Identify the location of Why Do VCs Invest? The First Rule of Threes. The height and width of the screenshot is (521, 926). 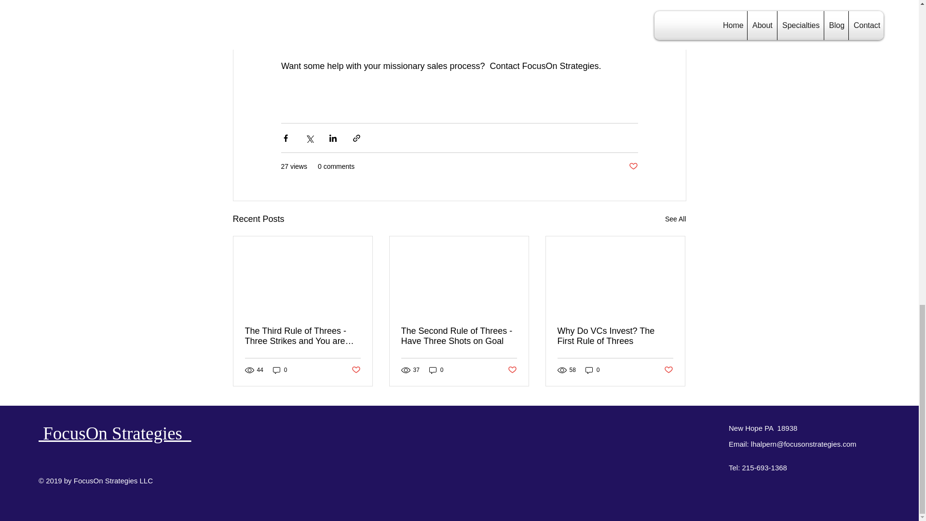
(615, 336).